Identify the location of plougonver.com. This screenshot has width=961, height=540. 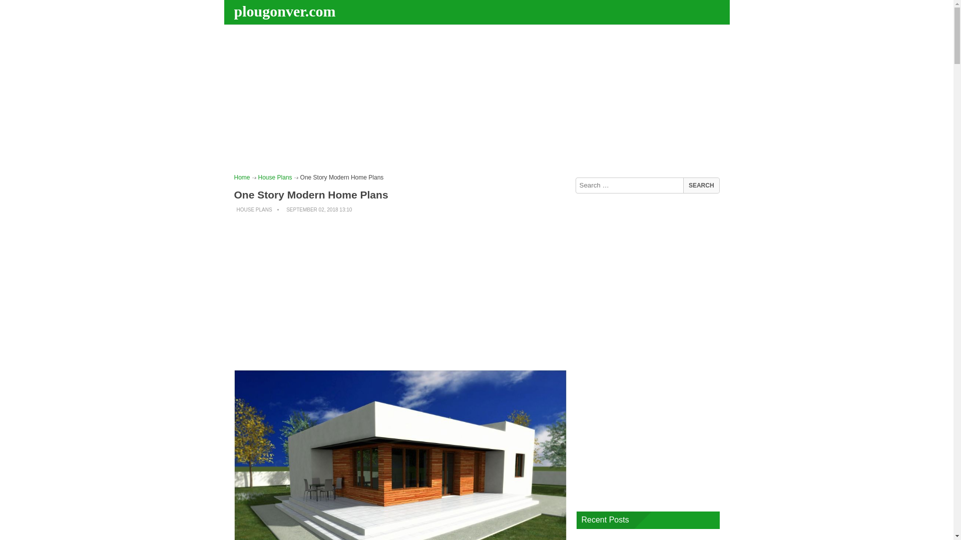
(286, 11).